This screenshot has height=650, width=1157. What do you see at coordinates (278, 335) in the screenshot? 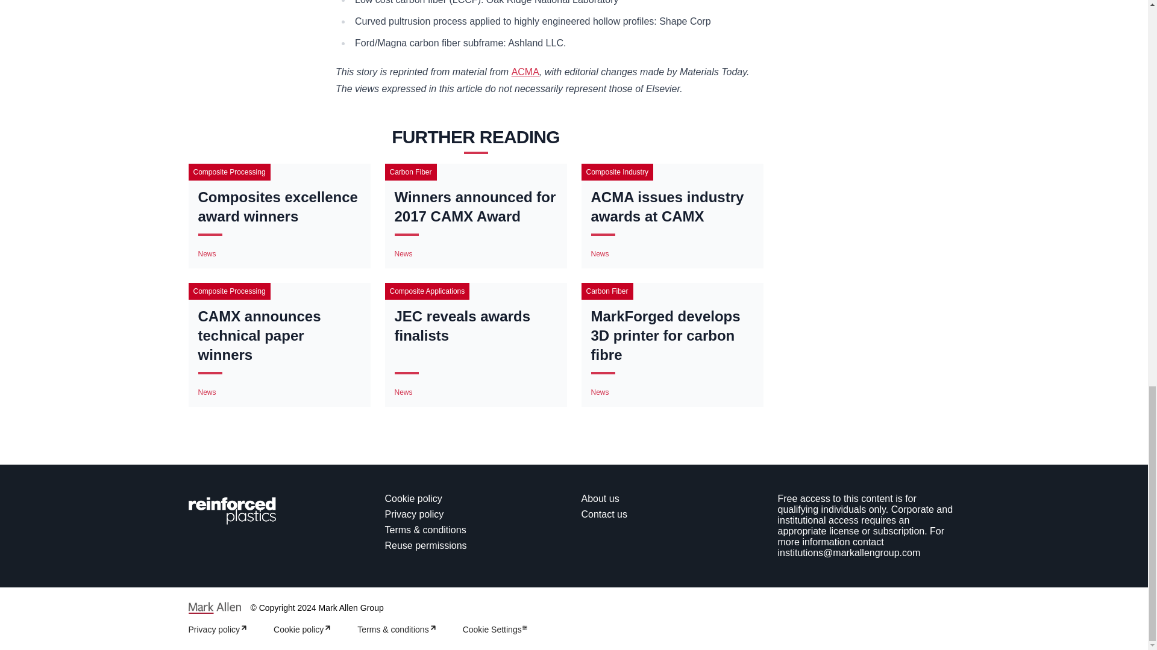
I see `CAMX announces technical paper winners` at bounding box center [278, 335].